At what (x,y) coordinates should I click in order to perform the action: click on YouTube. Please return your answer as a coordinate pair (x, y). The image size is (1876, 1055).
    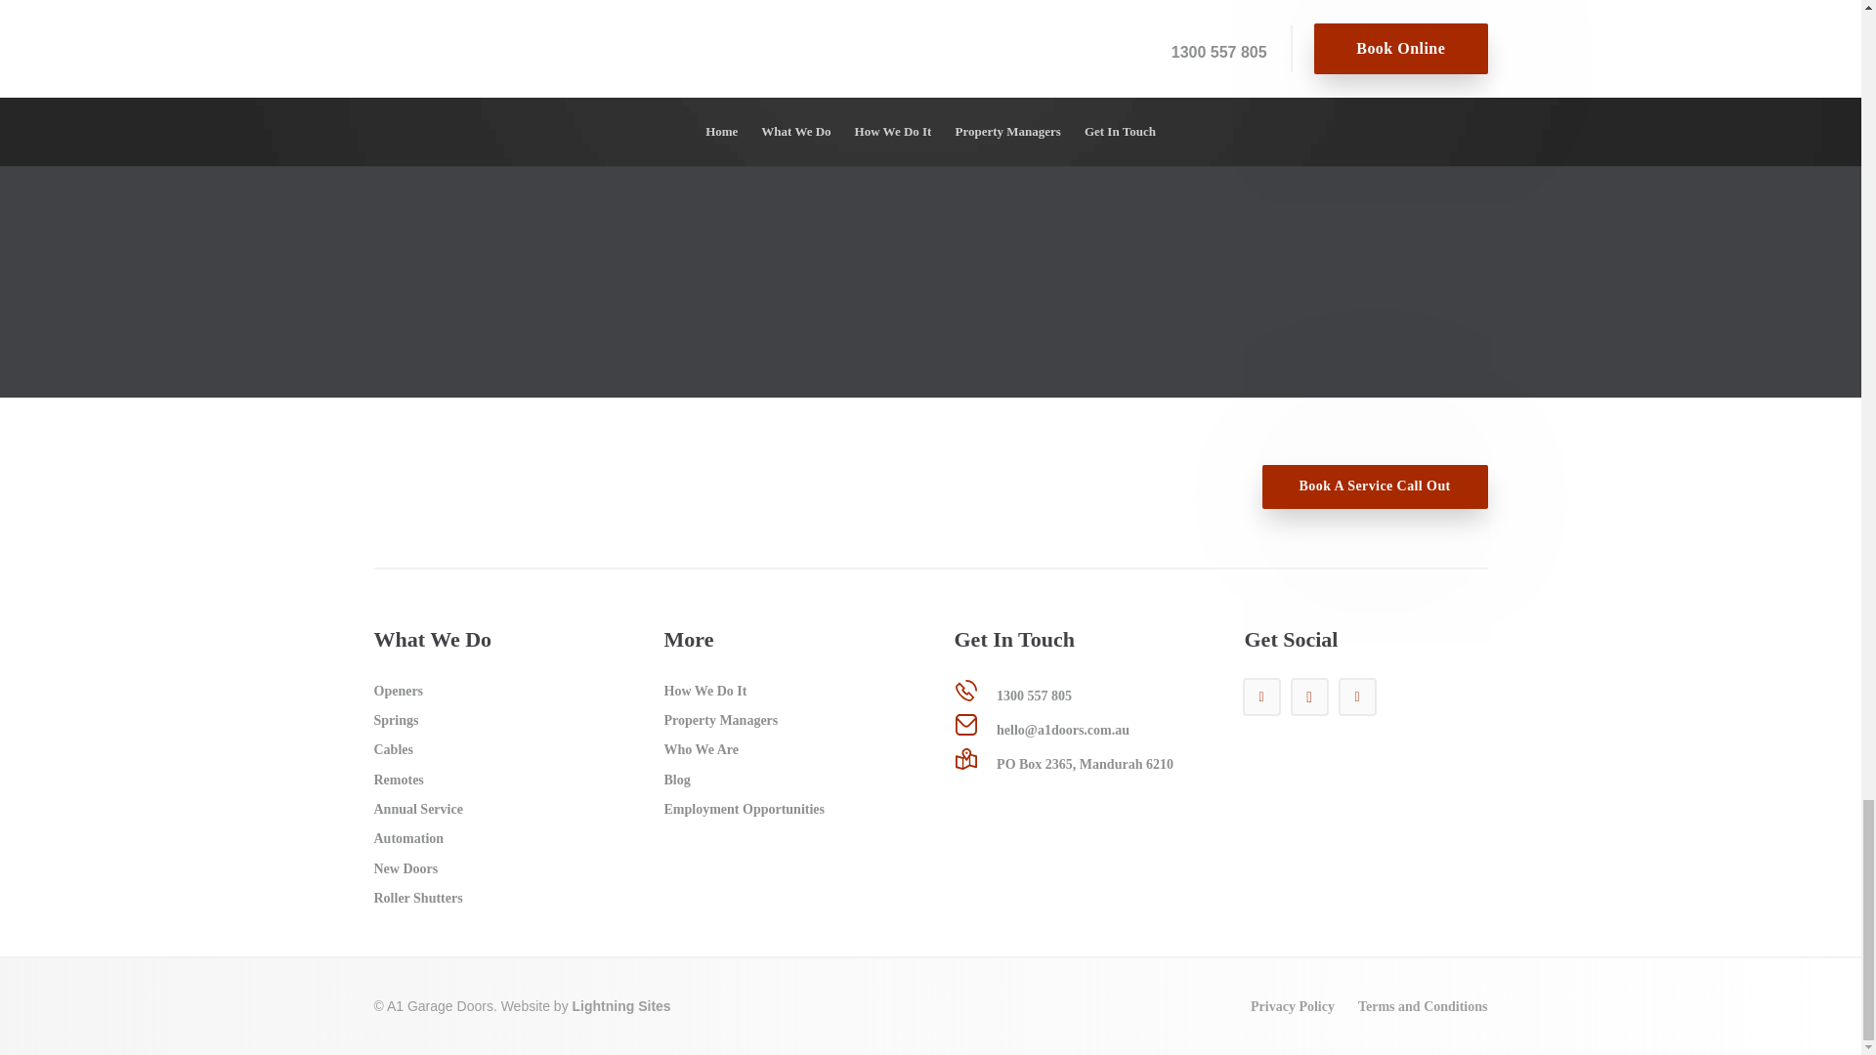
    Looking at the image, I should click on (1262, 696).